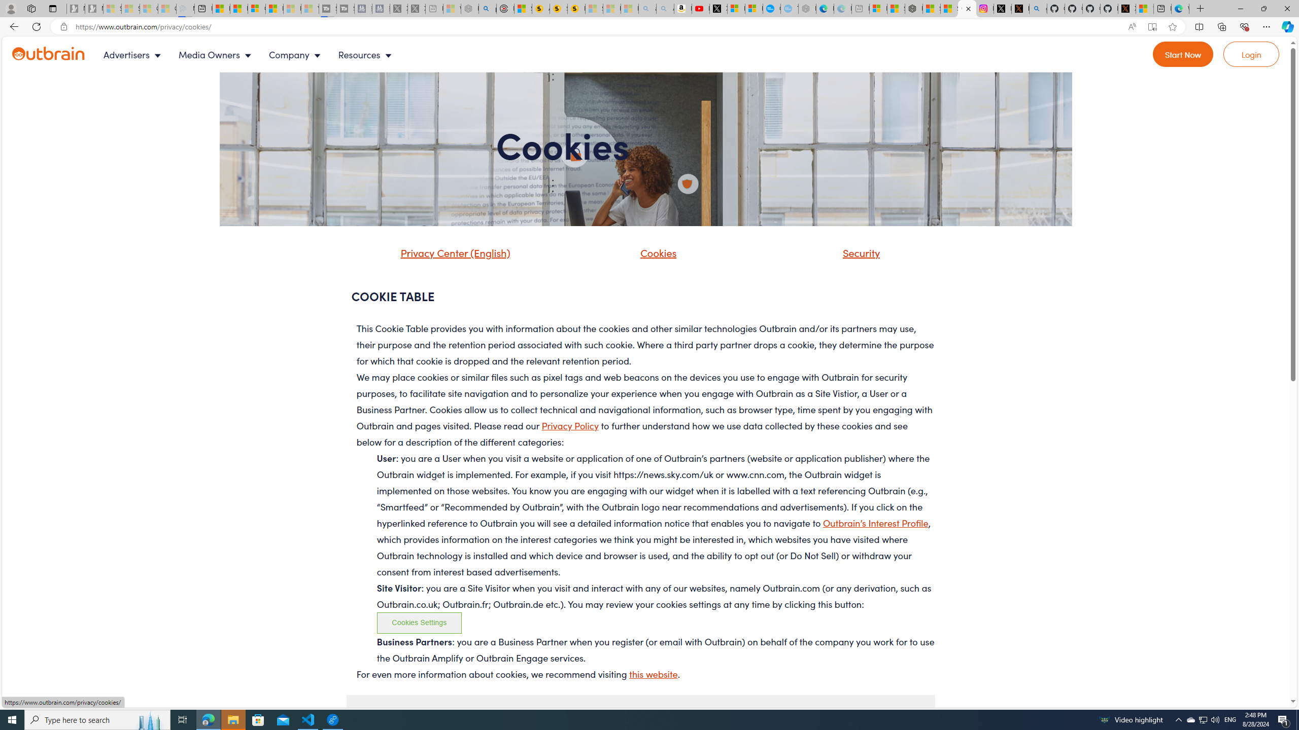 The image size is (1299, 730). I want to click on Advertisers, so click(135, 55).